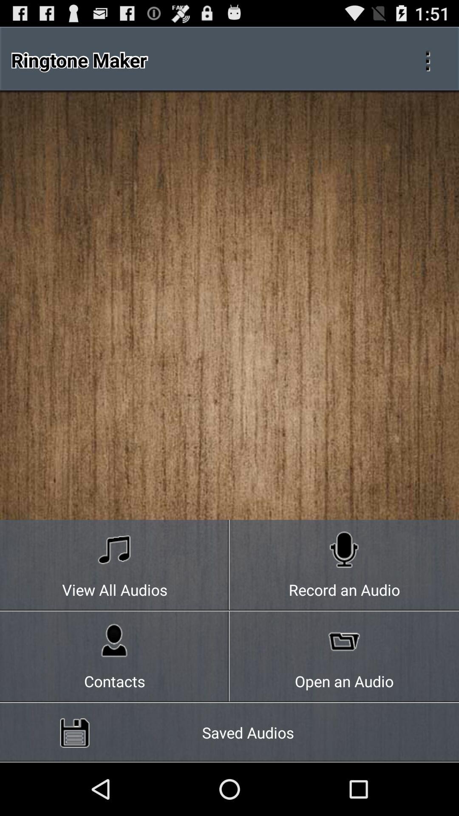  Describe the element at coordinates (428, 60) in the screenshot. I see `which is used to cut and joining the audio file` at that location.